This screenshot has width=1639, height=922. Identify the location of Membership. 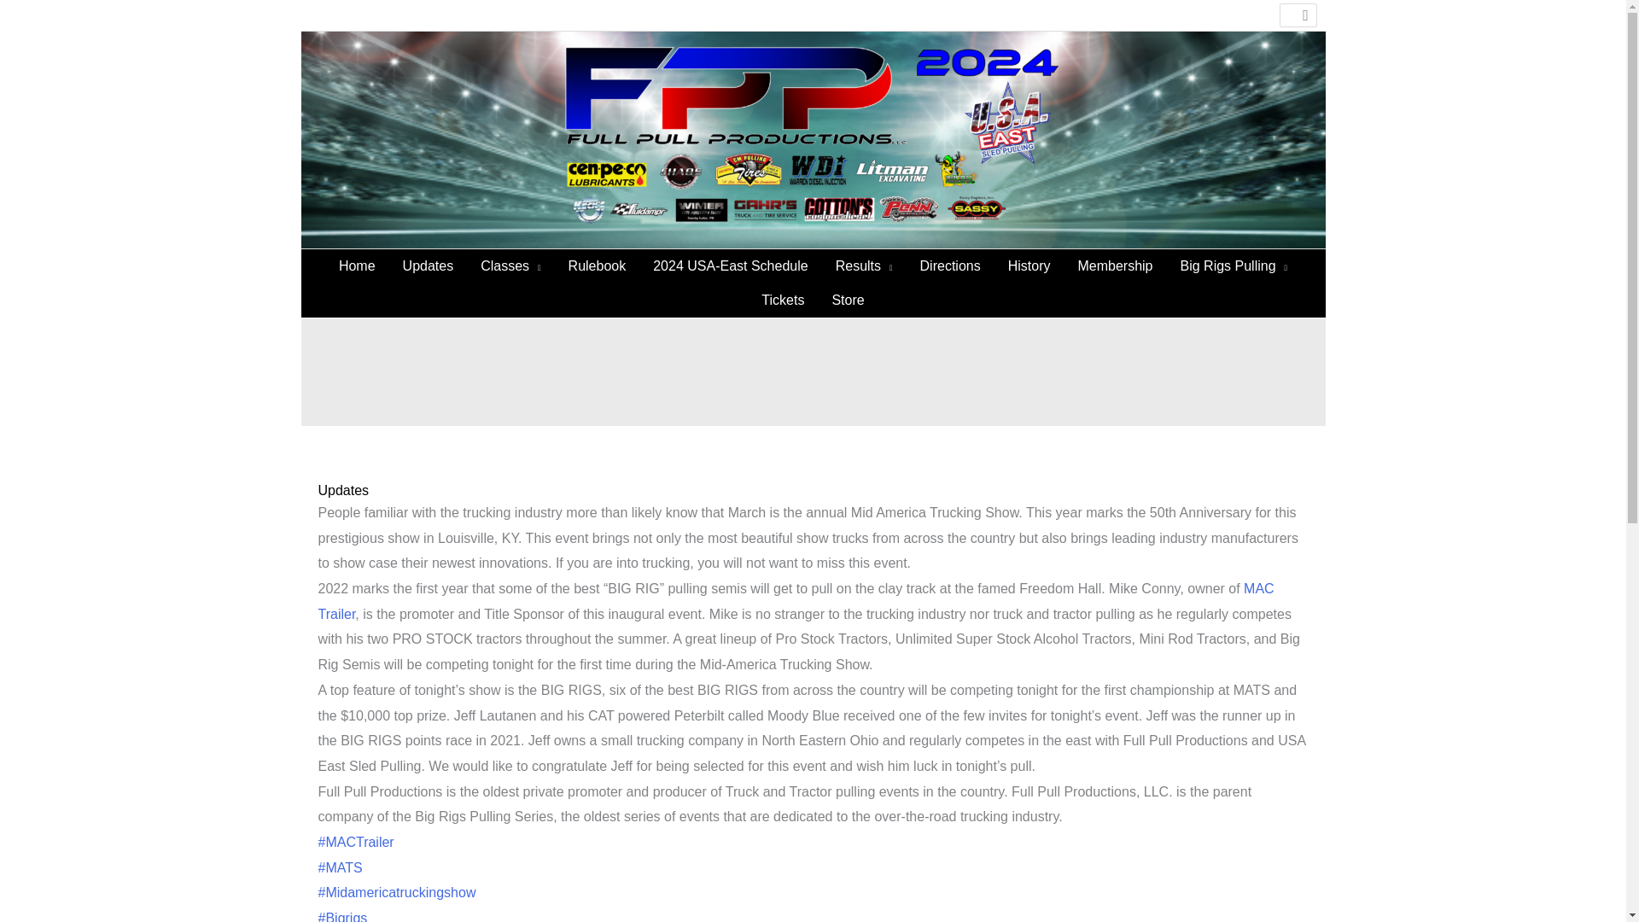
(1115, 266).